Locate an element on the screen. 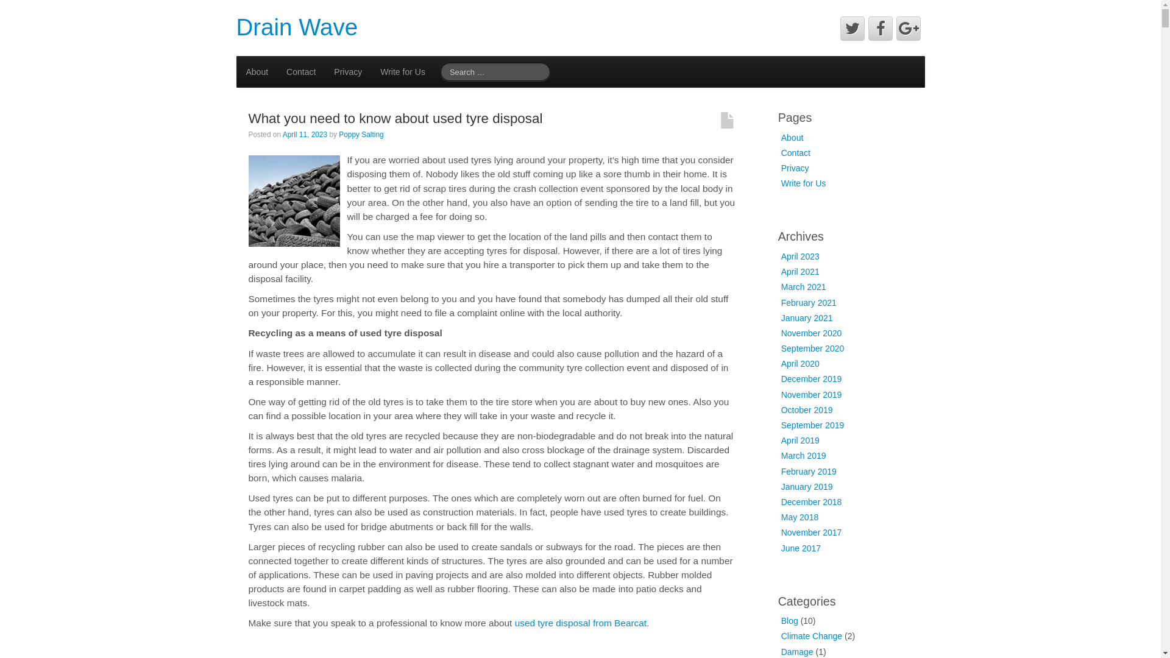 The height and width of the screenshot is (658, 1170). April 2020 is located at coordinates (801, 364).